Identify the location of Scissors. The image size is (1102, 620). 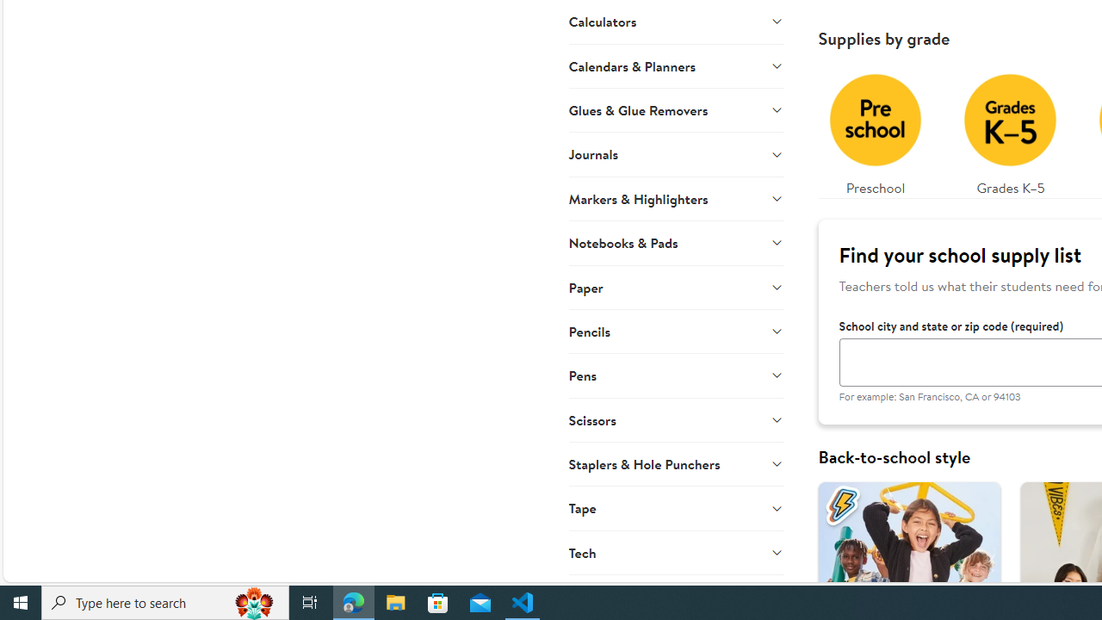
(677, 419).